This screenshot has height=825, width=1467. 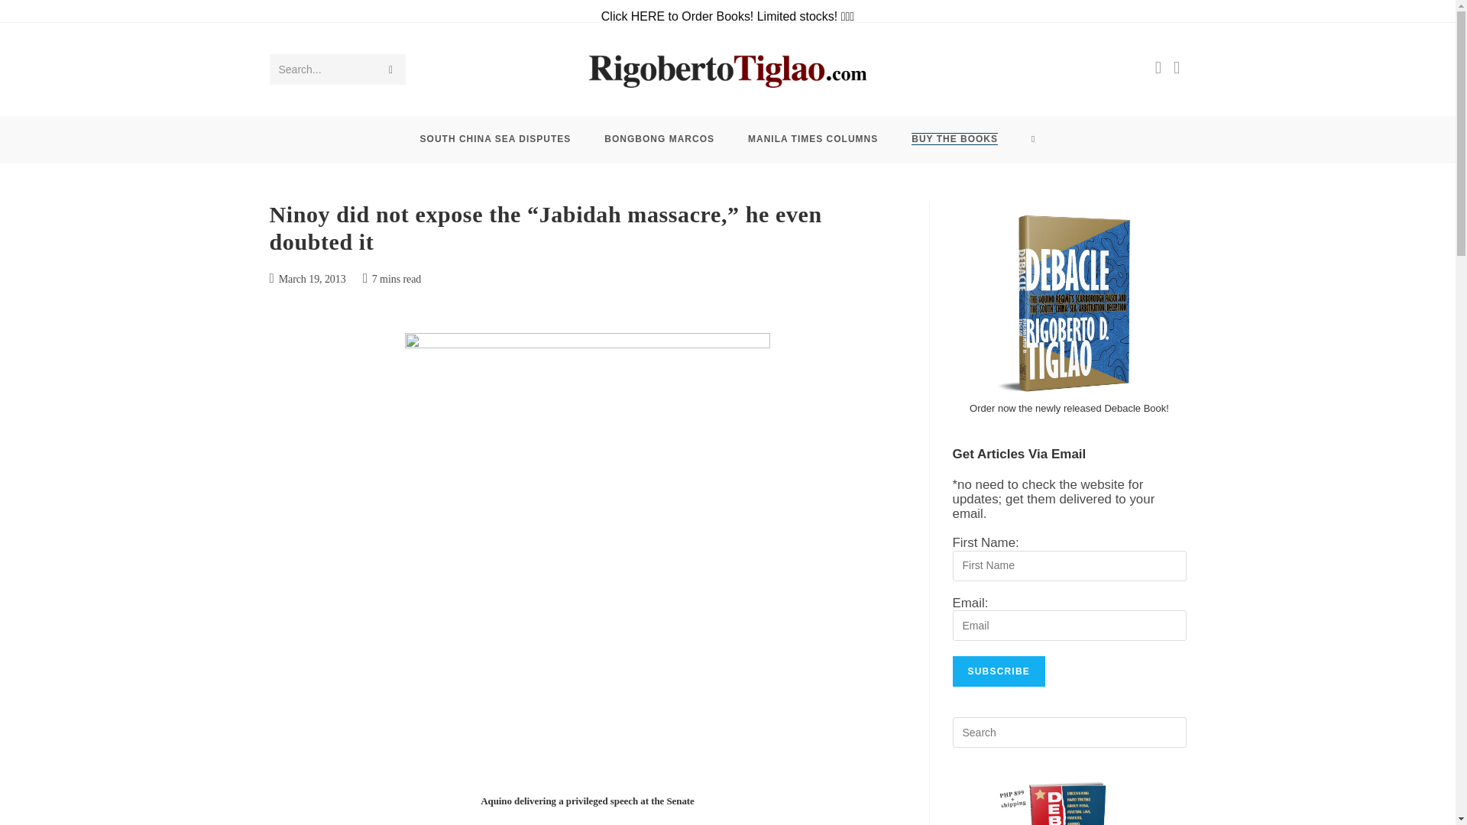 I want to click on SUBSCRIBE, so click(x=998, y=671).